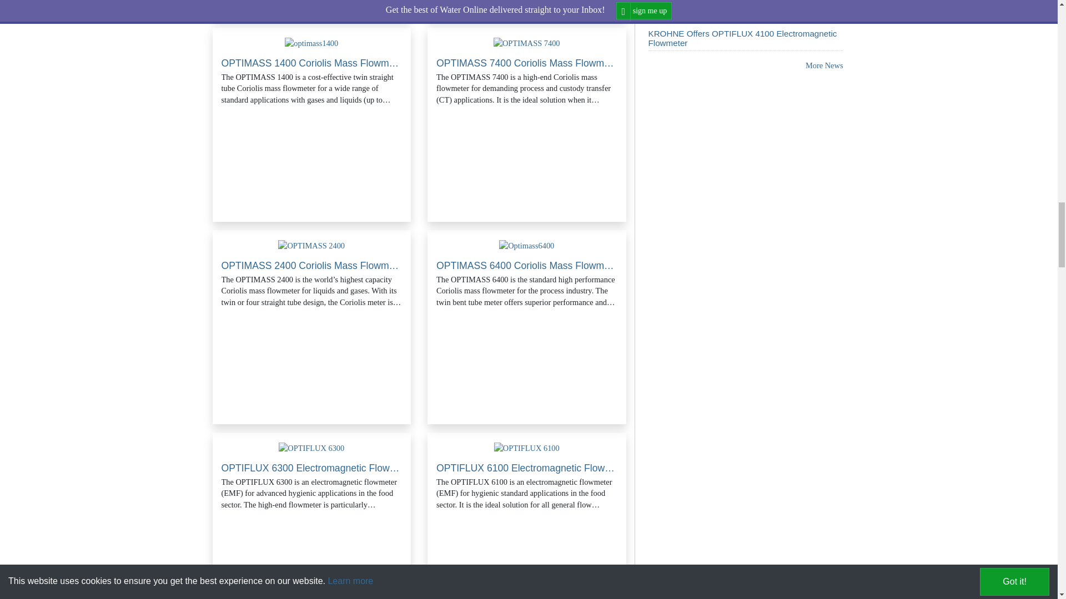 This screenshot has height=599, width=1066. What do you see at coordinates (311, 43) in the screenshot?
I see `OPTIMASS 1400 Coriolis Mass Flowmeter` at bounding box center [311, 43].